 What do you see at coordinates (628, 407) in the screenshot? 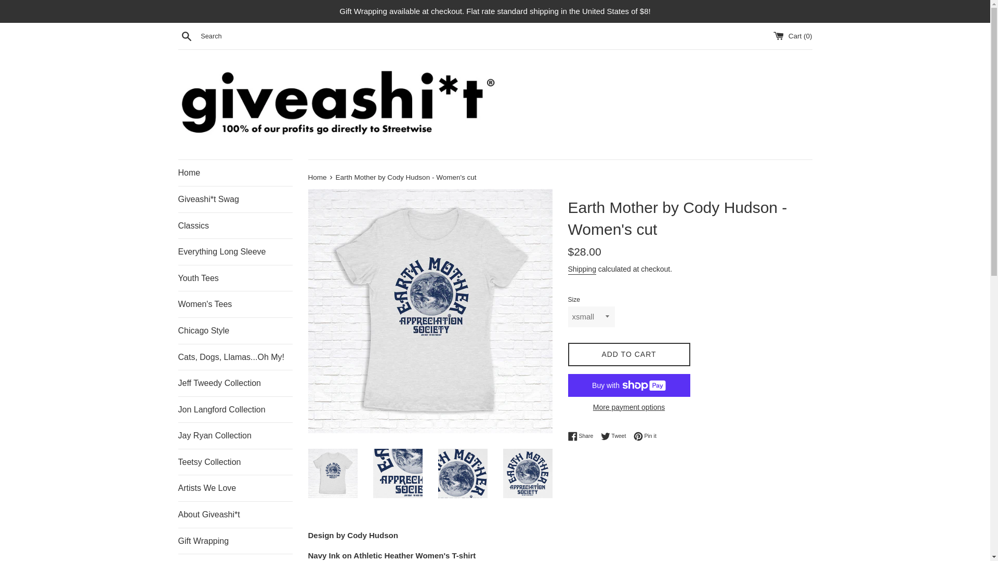
I see `More payment options` at bounding box center [628, 407].